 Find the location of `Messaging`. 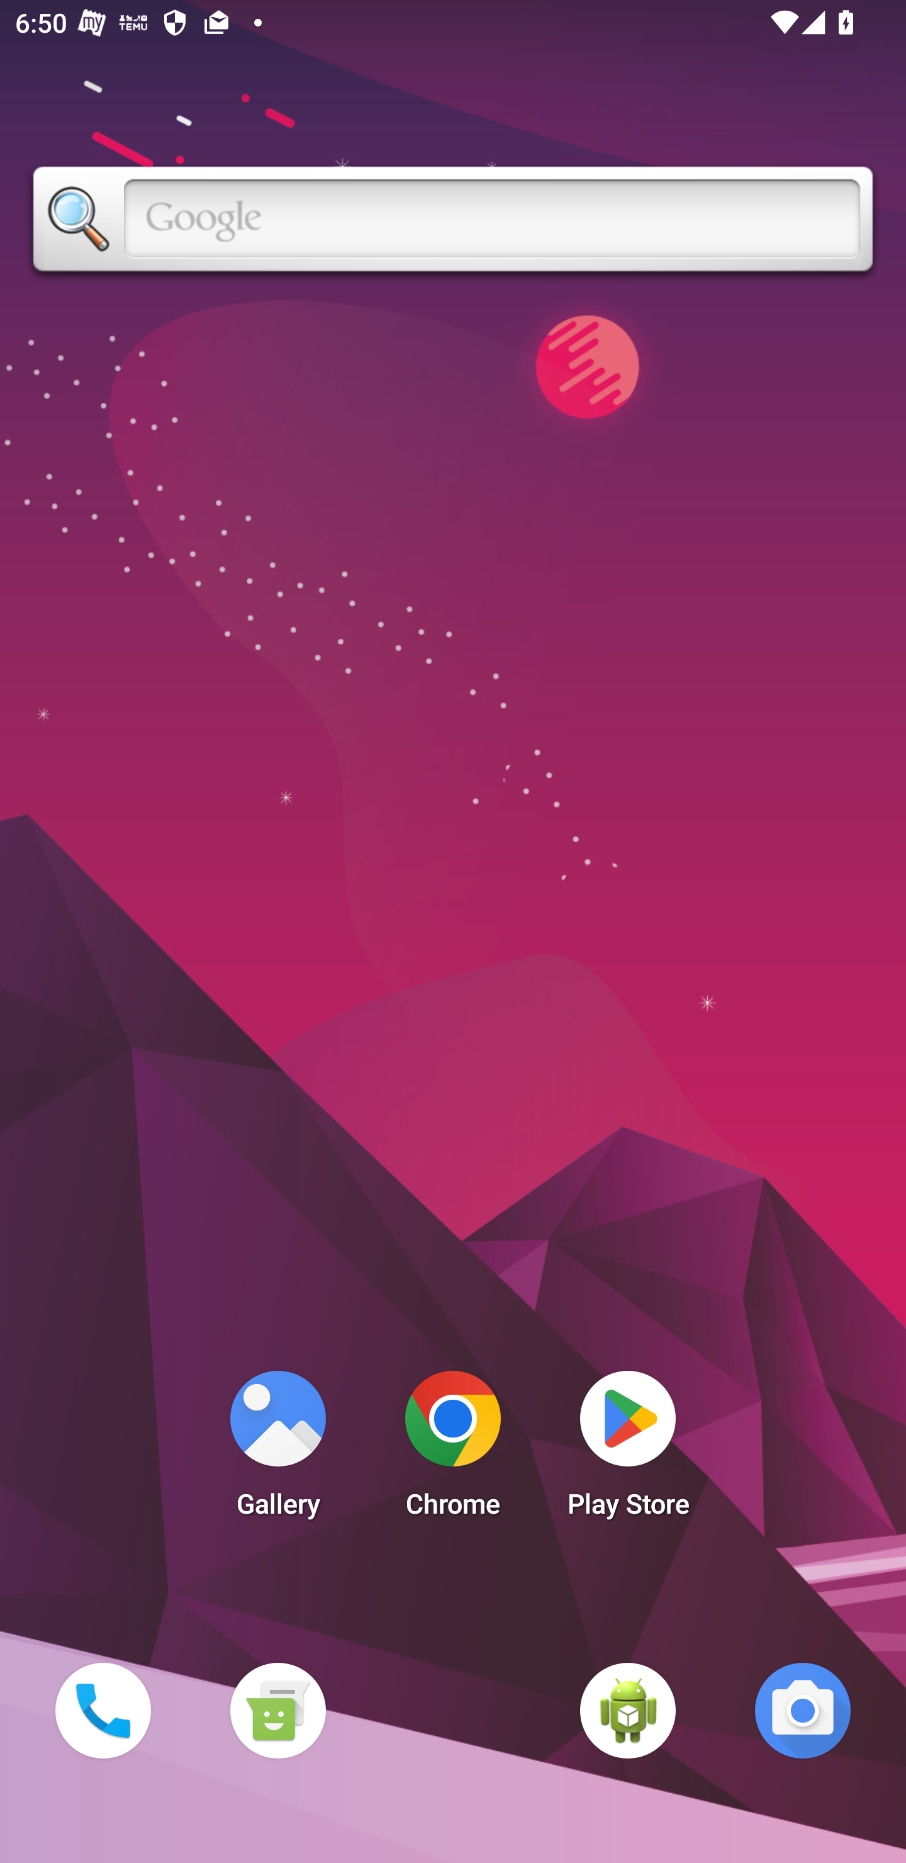

Messaging is located at coordinates (277, 1710).